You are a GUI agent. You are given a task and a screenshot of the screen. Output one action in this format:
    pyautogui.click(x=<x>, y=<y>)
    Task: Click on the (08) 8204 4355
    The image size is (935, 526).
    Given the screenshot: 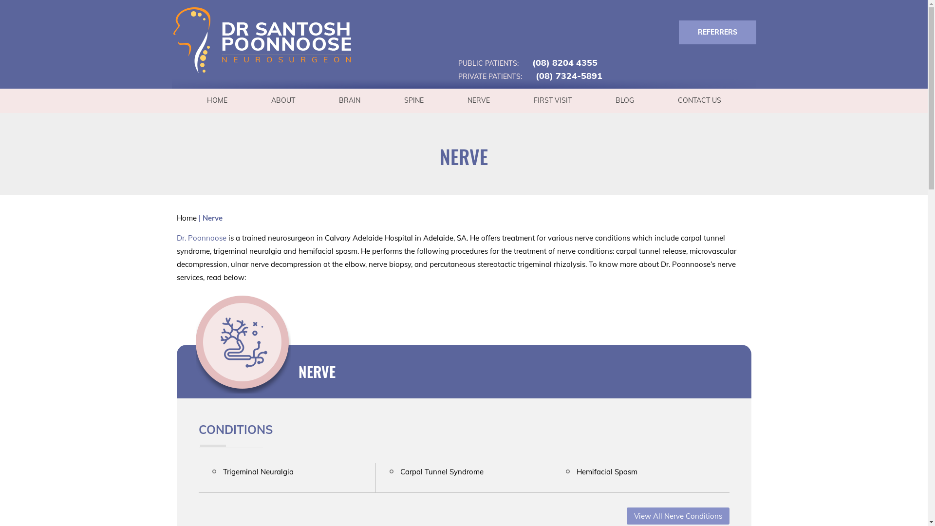 What is the action you would take?
    pyautogui.click(x=559, y=62)
    